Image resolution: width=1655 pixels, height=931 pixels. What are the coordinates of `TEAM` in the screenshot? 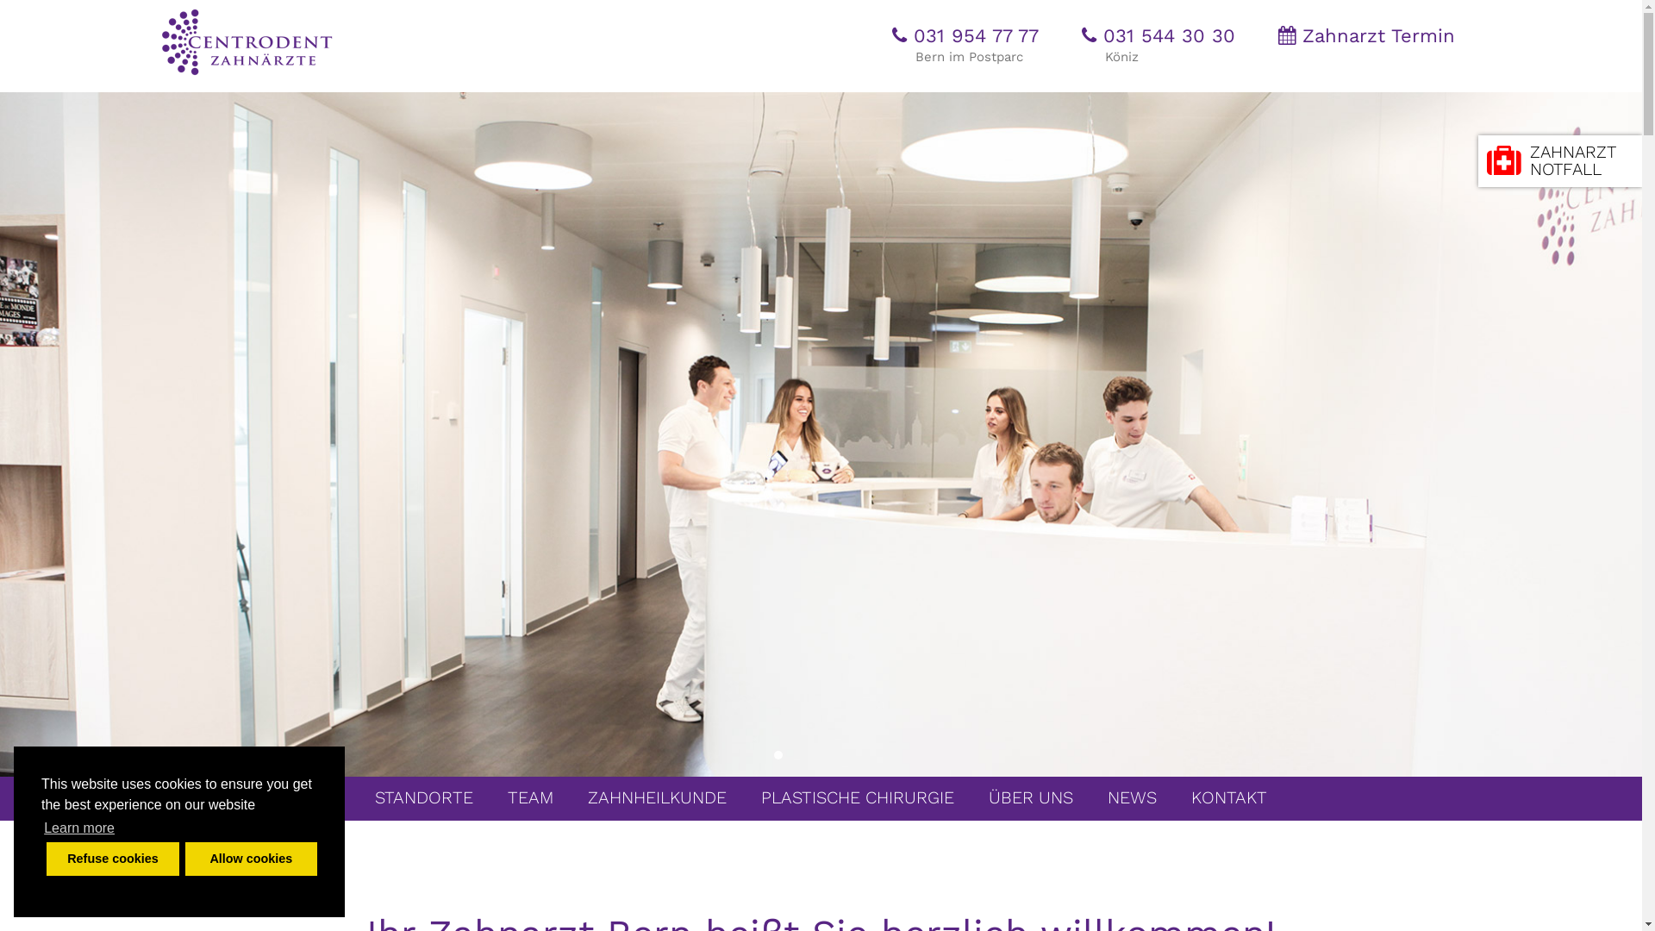 It's located at (531, 795).